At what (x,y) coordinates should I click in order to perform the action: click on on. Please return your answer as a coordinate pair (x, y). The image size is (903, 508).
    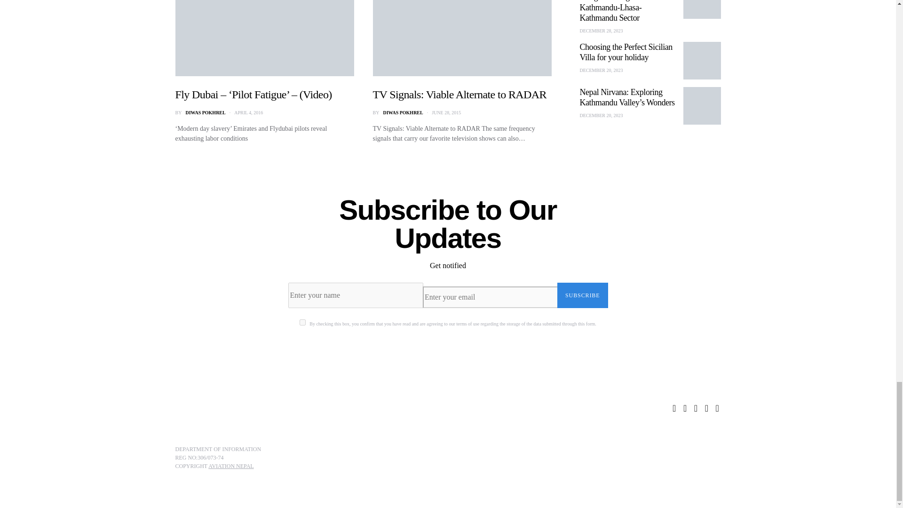
    Looking at the image, I should click on (303, 323).